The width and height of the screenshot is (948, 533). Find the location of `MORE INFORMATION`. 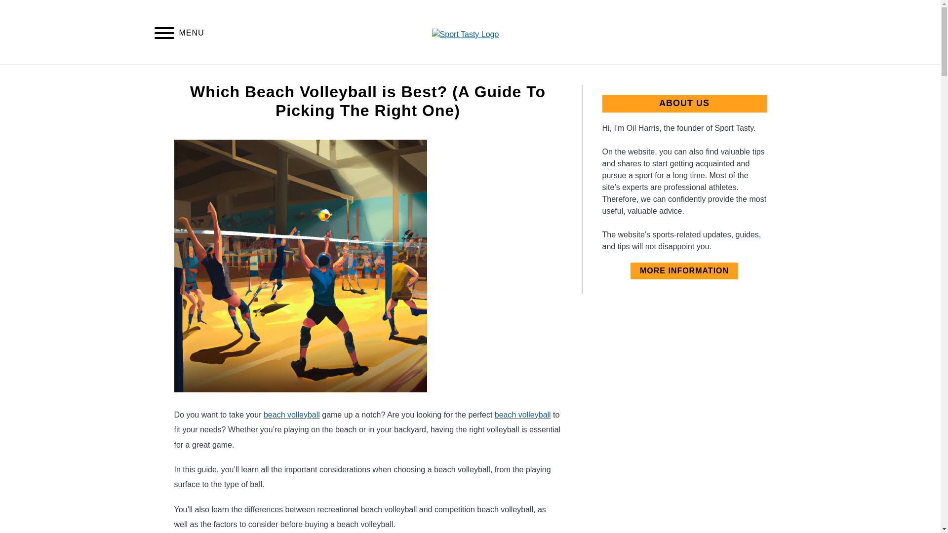

MORE INFORMATION is located at coordinates (684, 270).